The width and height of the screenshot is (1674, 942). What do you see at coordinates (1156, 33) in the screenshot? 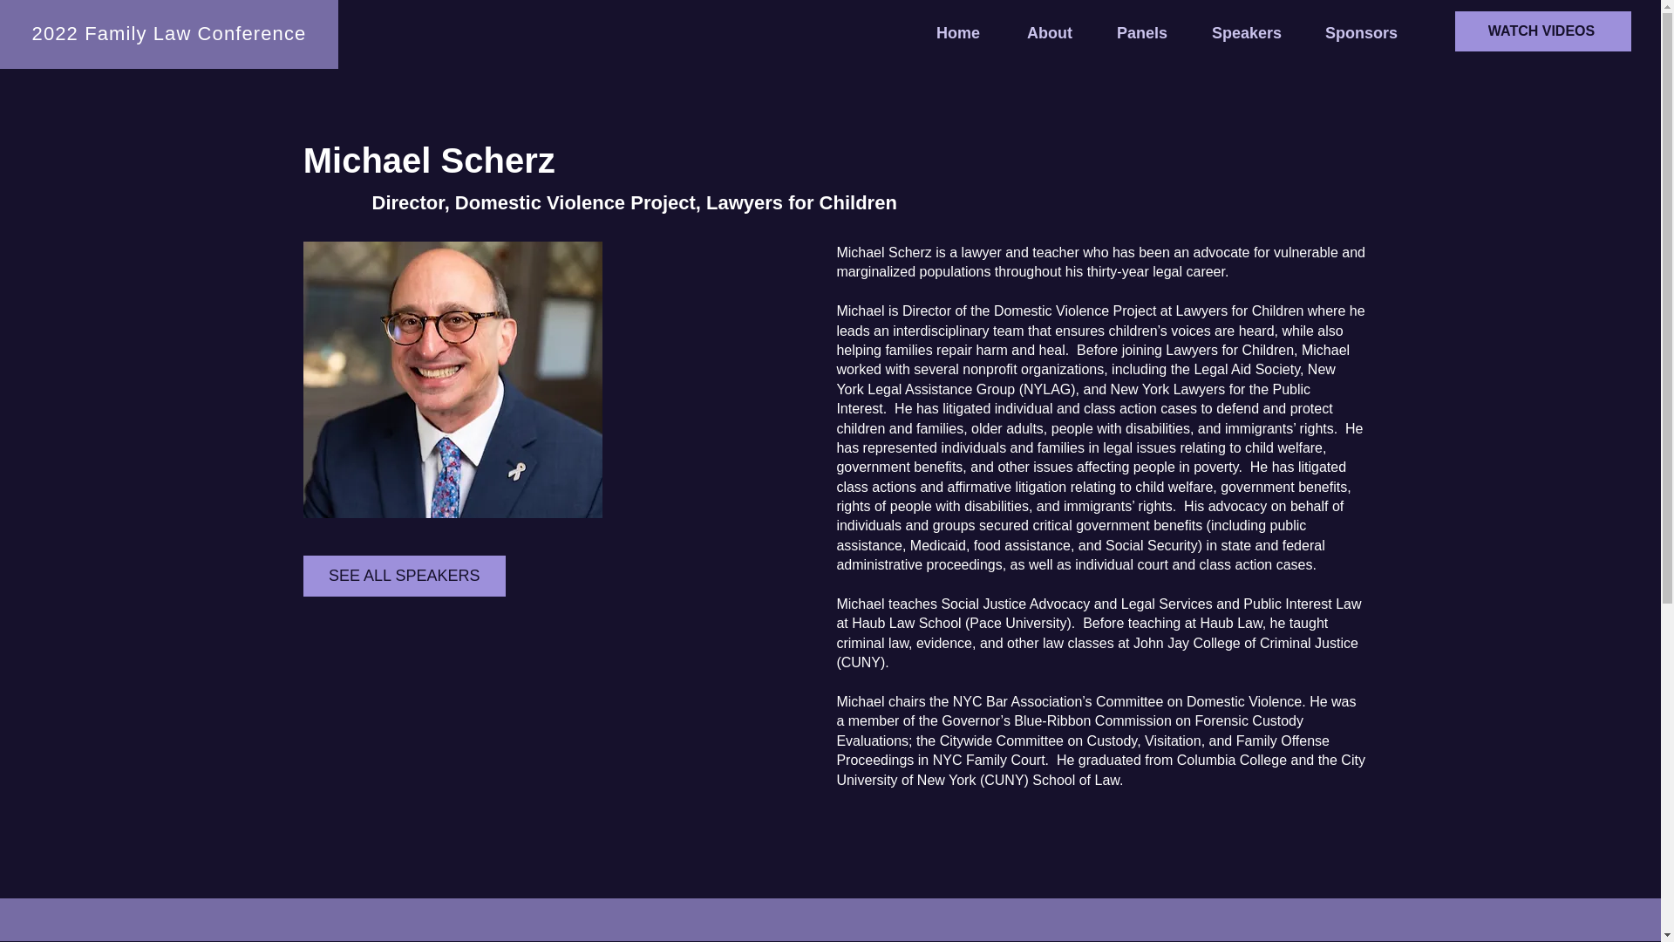
I see `Panels` at bounding box center [1156, 33].